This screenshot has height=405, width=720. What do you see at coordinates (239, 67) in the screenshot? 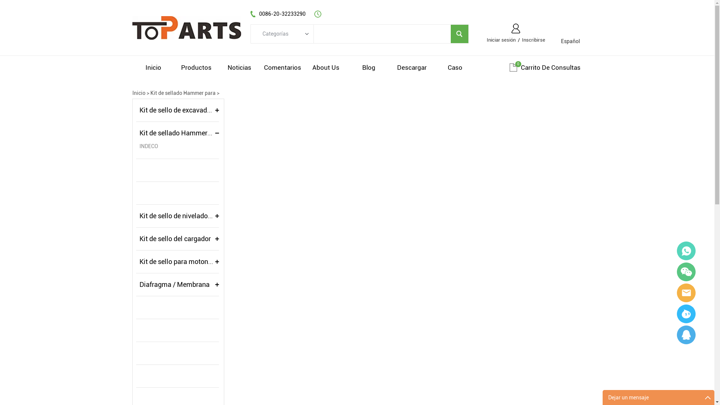
I see `Noticias` at bounding box center [239, 67].